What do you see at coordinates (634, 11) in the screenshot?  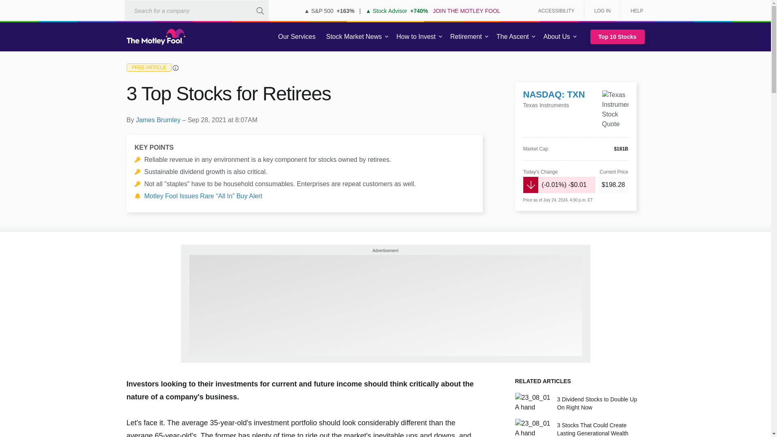 I see `HELP` at bounding box center [634, 11].